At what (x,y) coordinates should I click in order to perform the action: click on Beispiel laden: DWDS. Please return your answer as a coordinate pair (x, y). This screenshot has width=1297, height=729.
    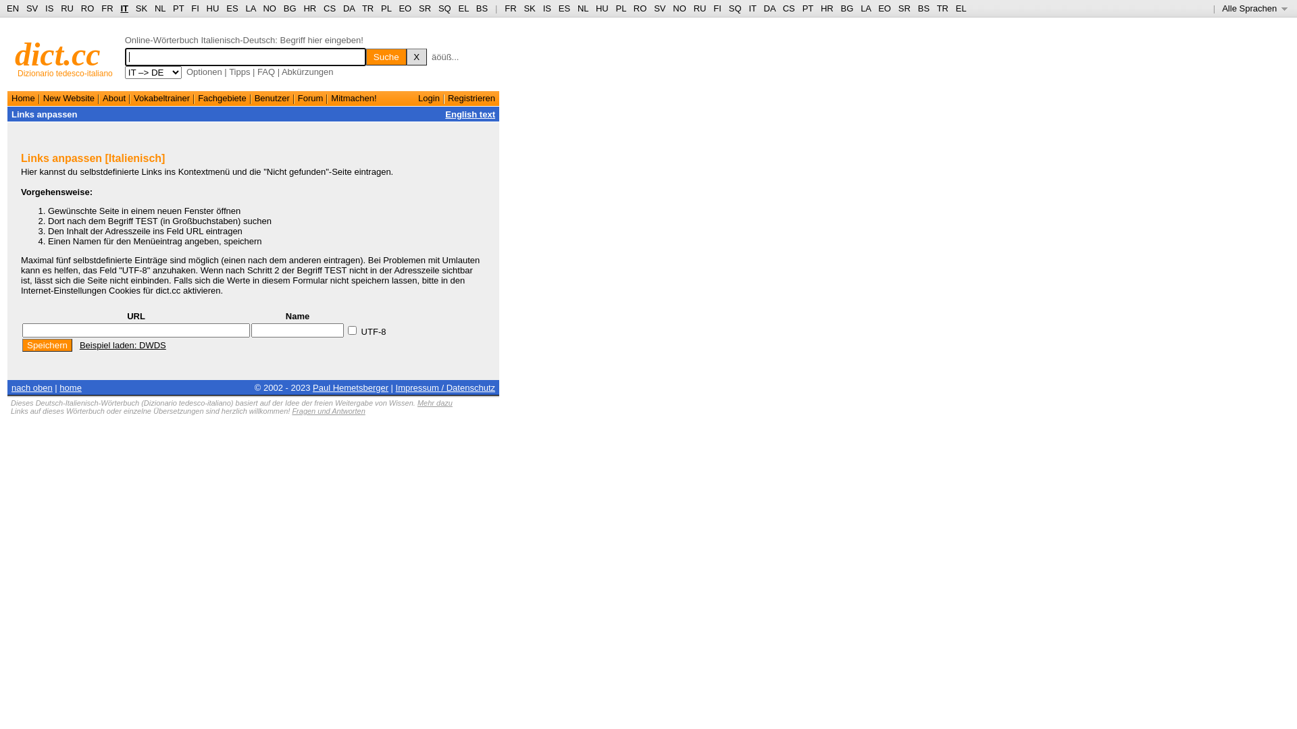
    Looking at the image, I should click on (123, 346).